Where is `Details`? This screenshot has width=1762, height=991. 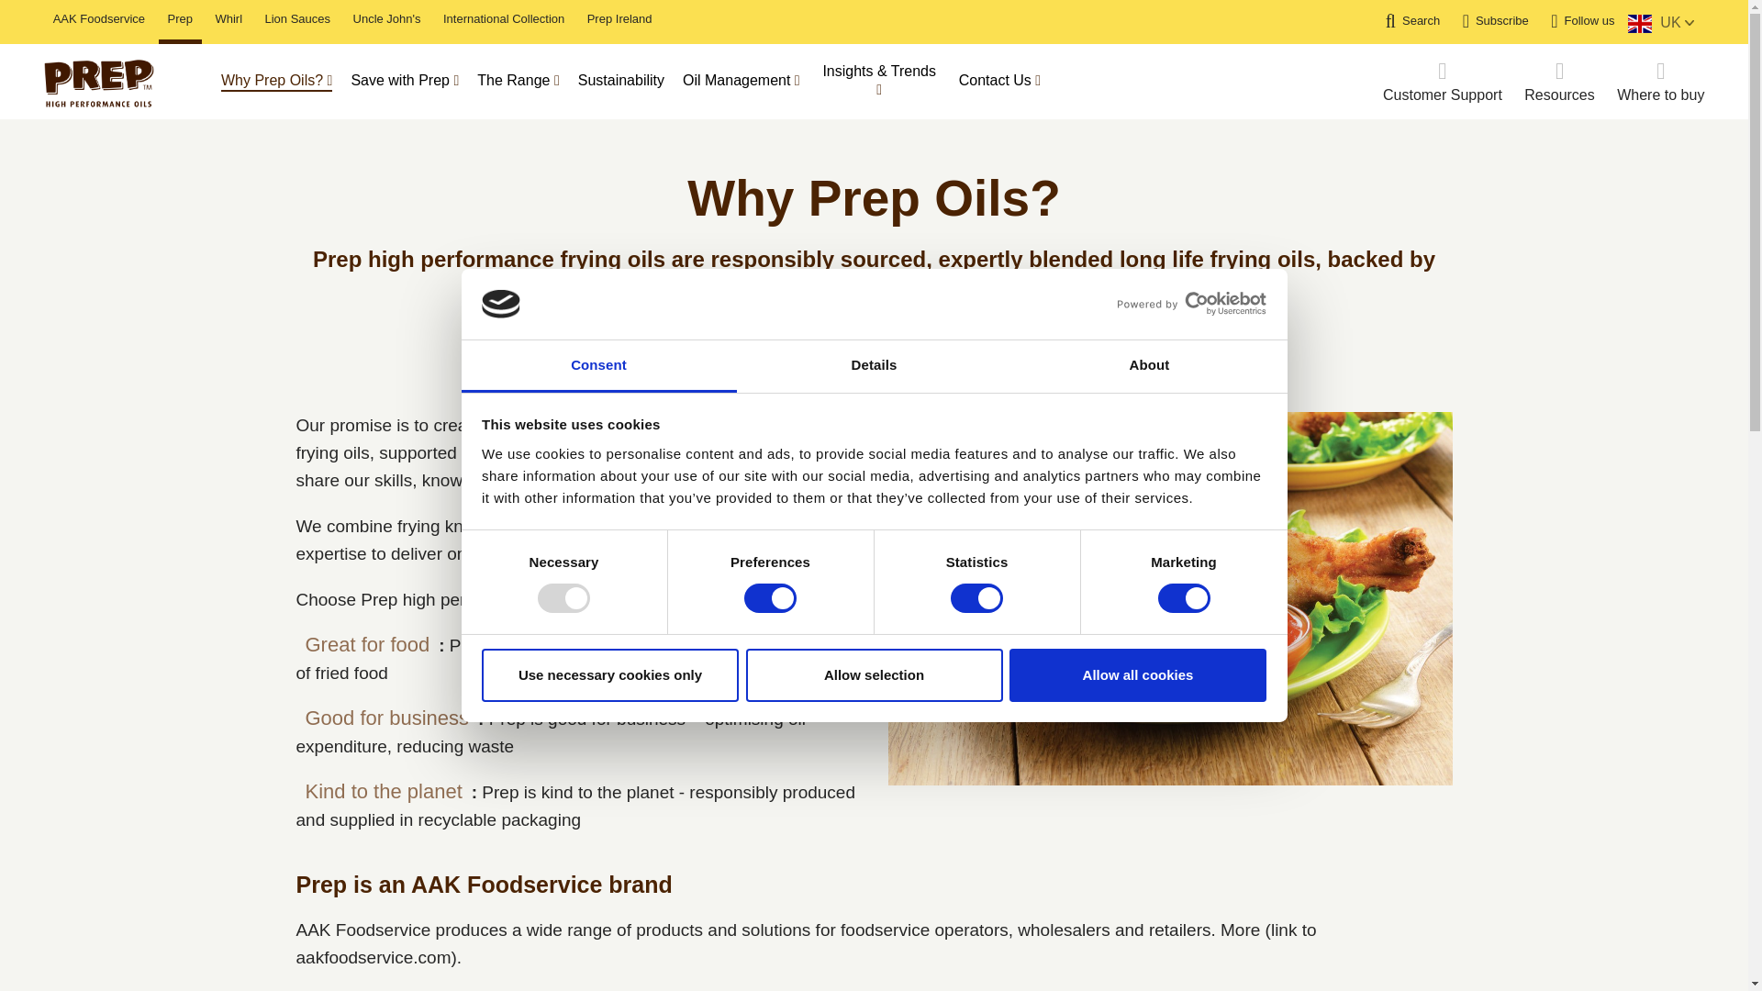
Details is located at coordinates (874, 366).